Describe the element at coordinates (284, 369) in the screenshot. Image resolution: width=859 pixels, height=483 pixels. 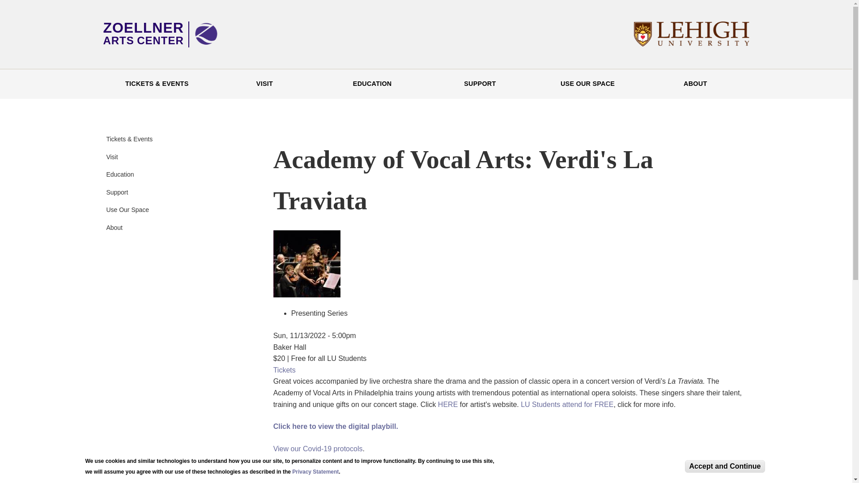
I see `EDUCATION` at that location.